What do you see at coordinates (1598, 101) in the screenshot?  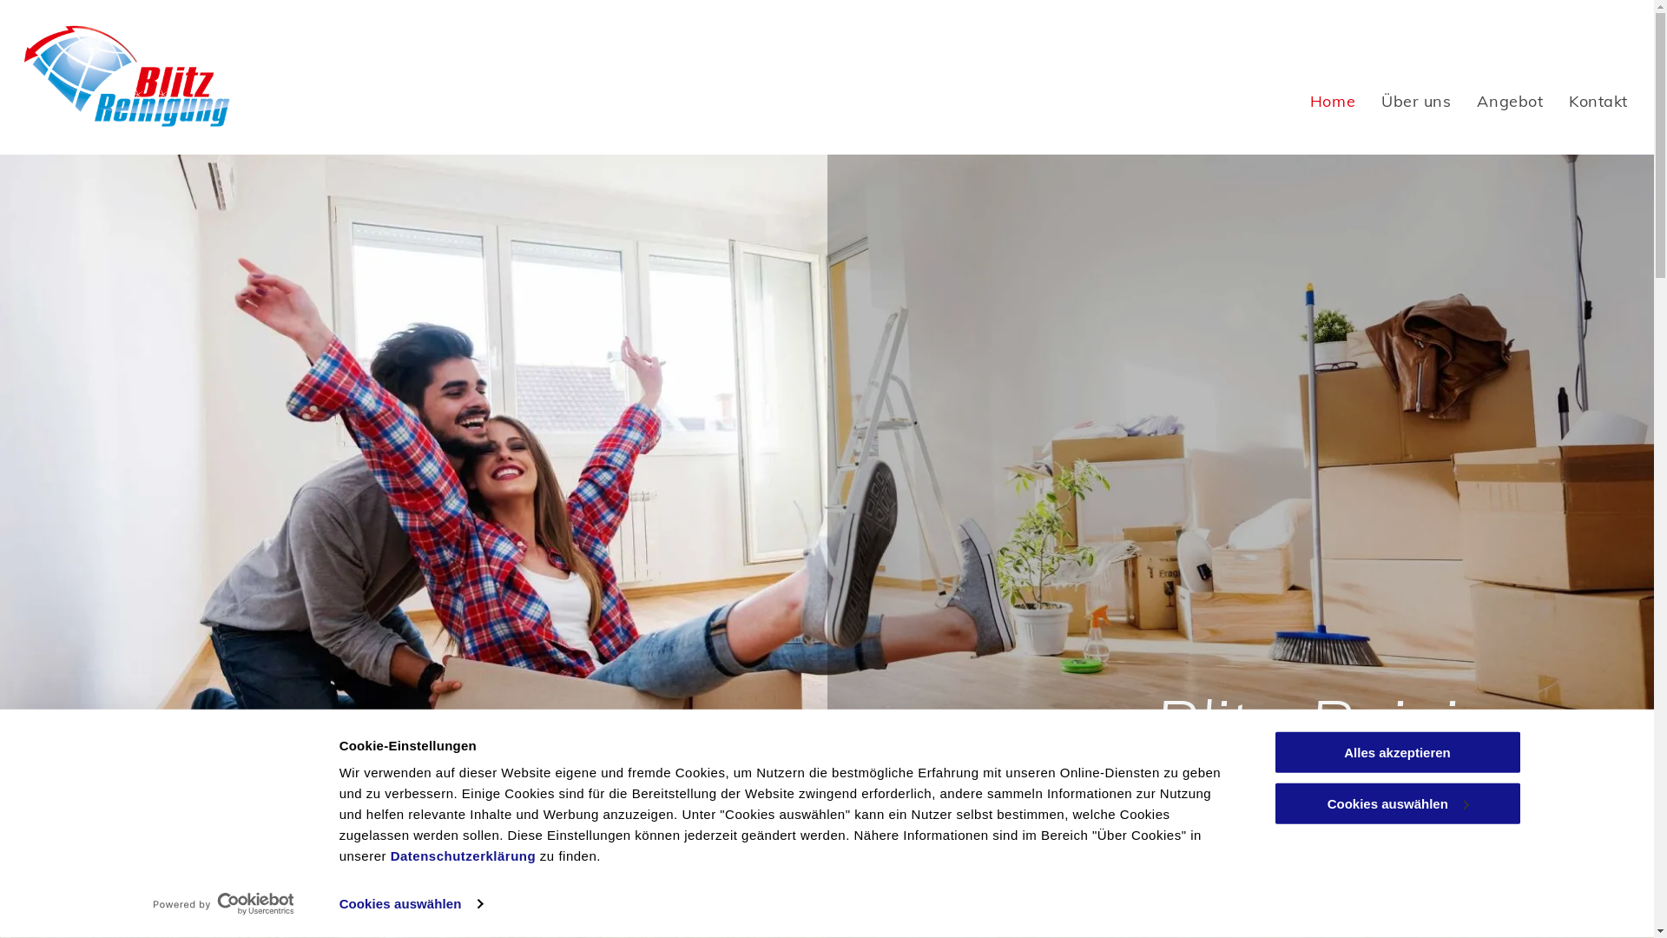 I see `Kontakt` at bounding box center [1598, 101].